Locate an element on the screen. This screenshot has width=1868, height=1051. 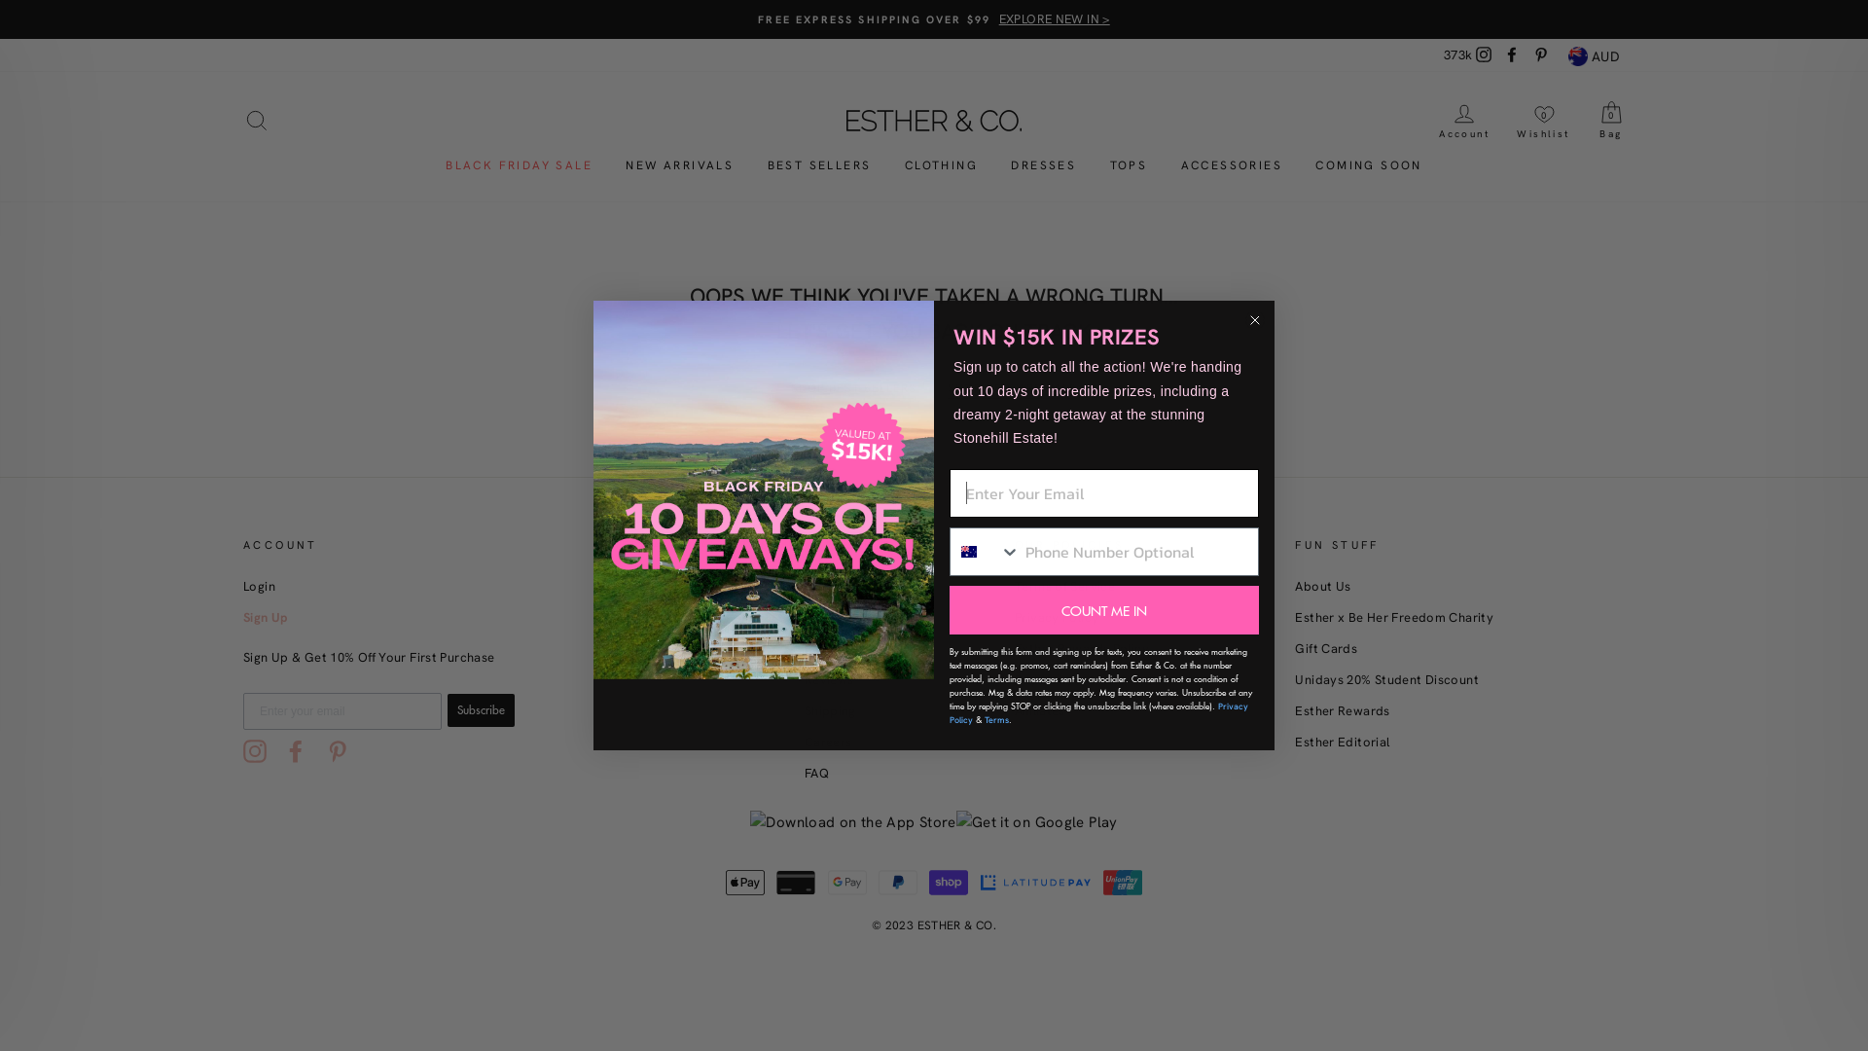
Returns Information is located at coordinates (864, 650).